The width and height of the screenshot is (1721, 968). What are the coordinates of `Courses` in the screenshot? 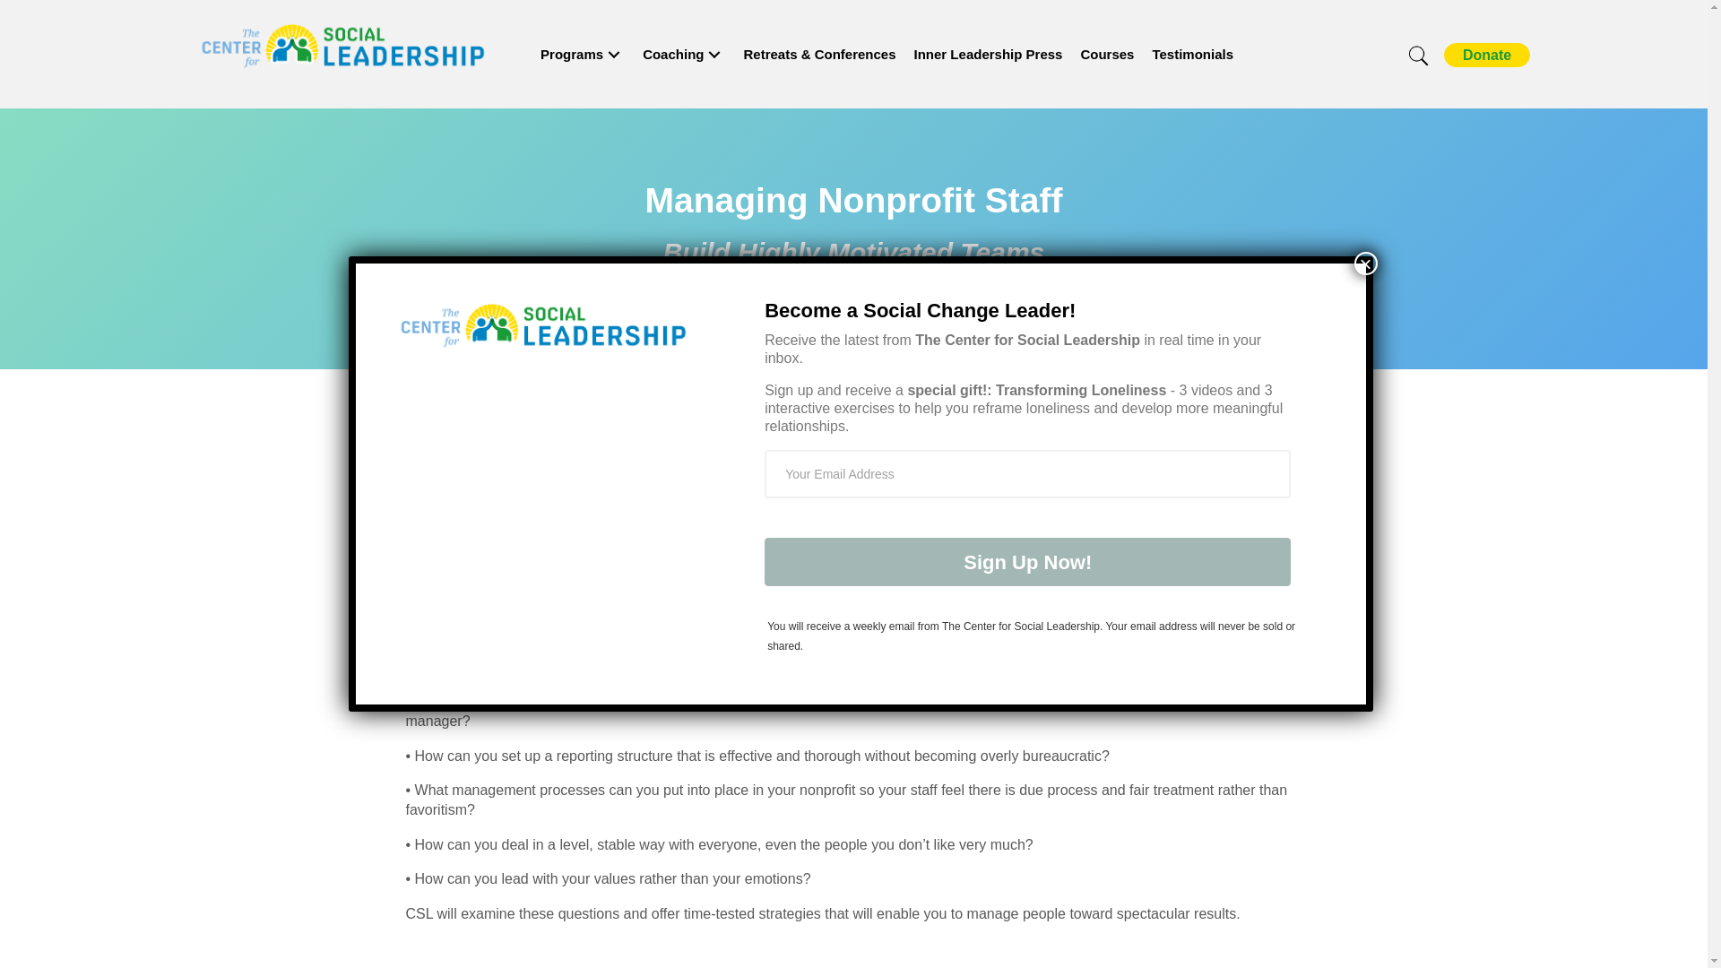 It's located at (1106, 54).